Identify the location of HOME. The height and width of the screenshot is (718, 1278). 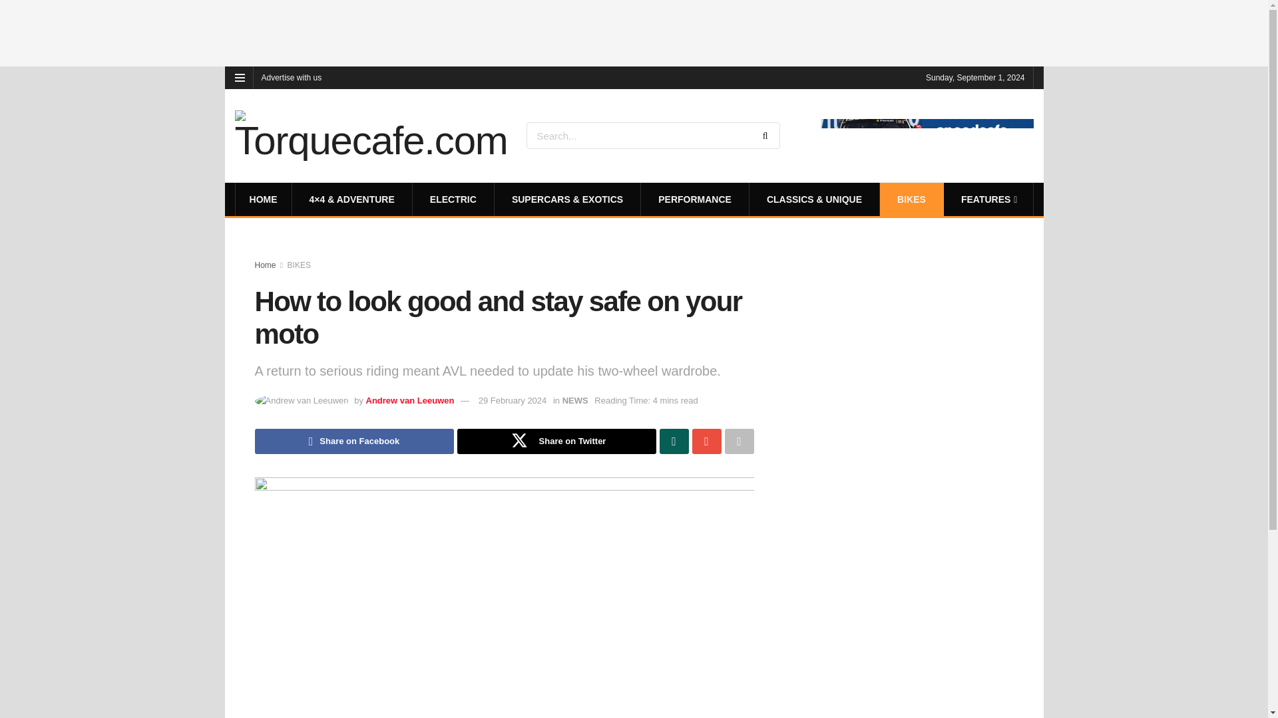
(263, 199).